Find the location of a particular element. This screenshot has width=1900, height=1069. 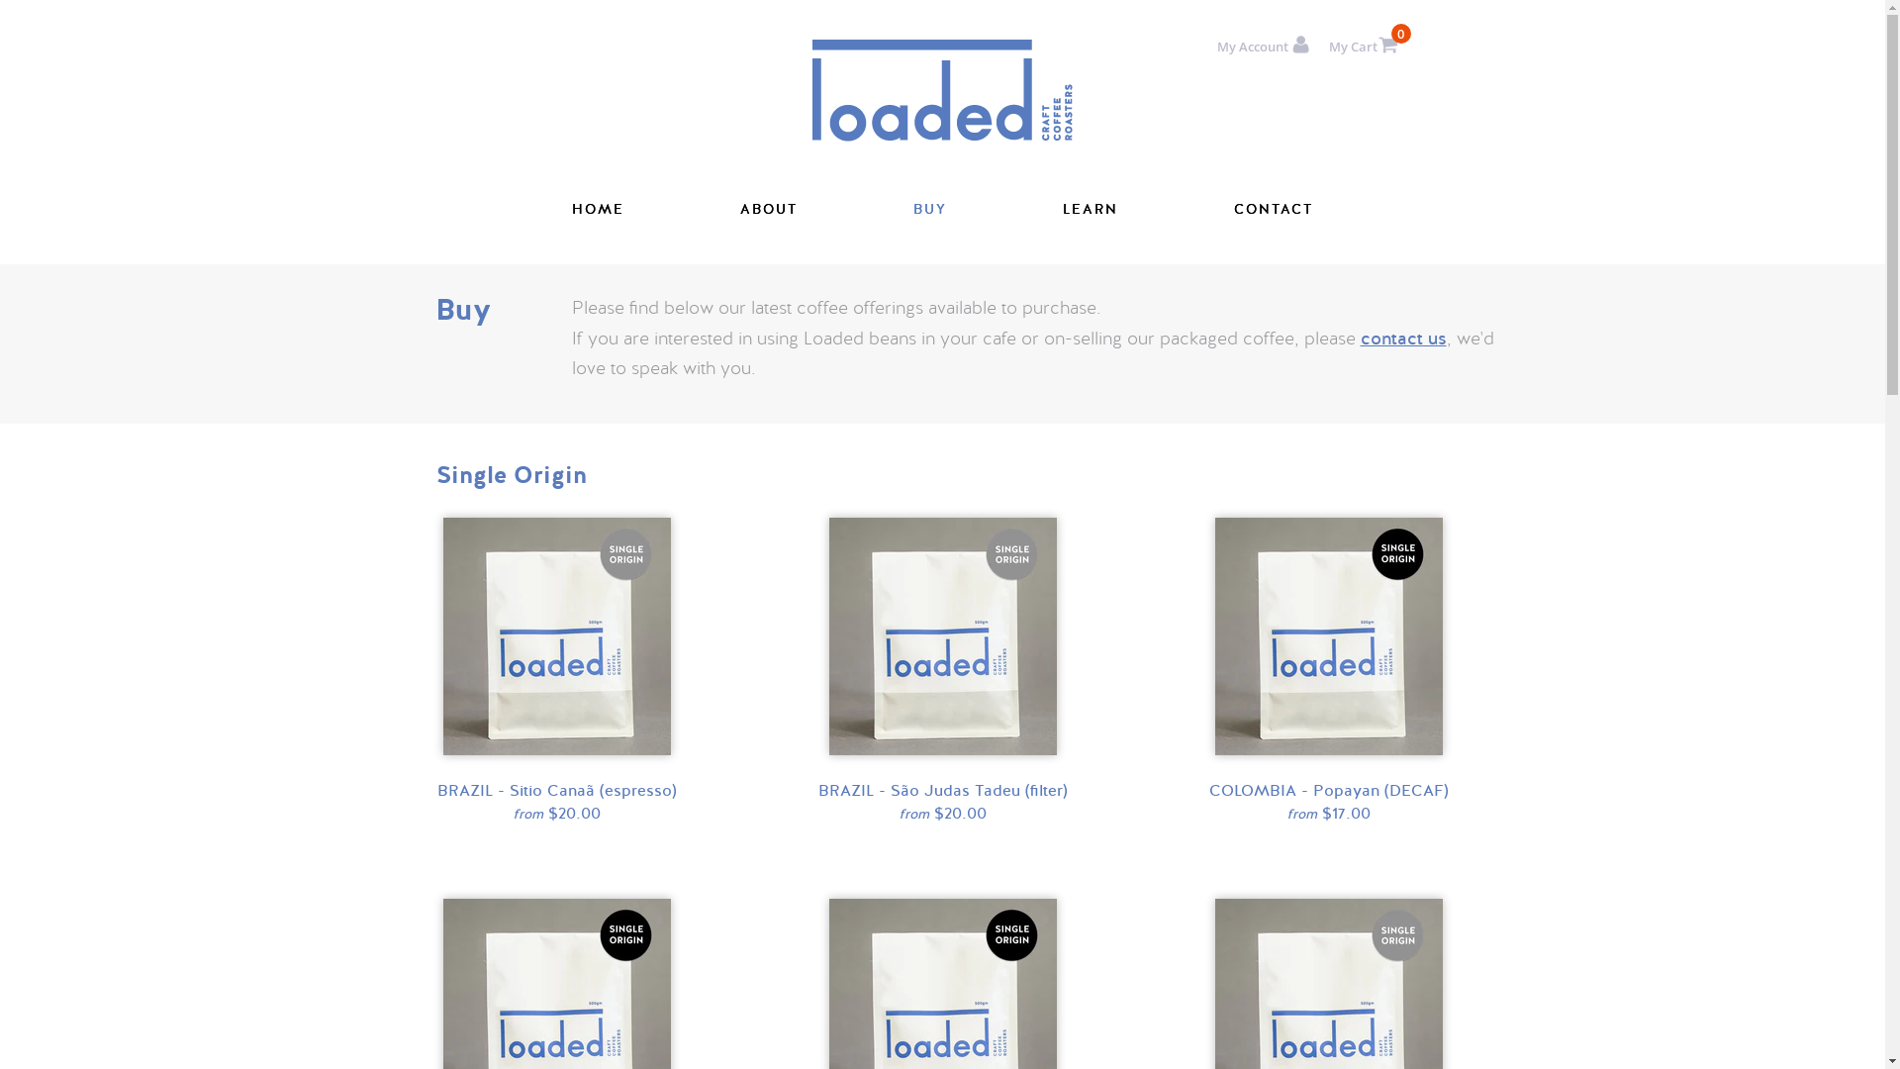

CONTACT is located at coordinates (1274, 210).